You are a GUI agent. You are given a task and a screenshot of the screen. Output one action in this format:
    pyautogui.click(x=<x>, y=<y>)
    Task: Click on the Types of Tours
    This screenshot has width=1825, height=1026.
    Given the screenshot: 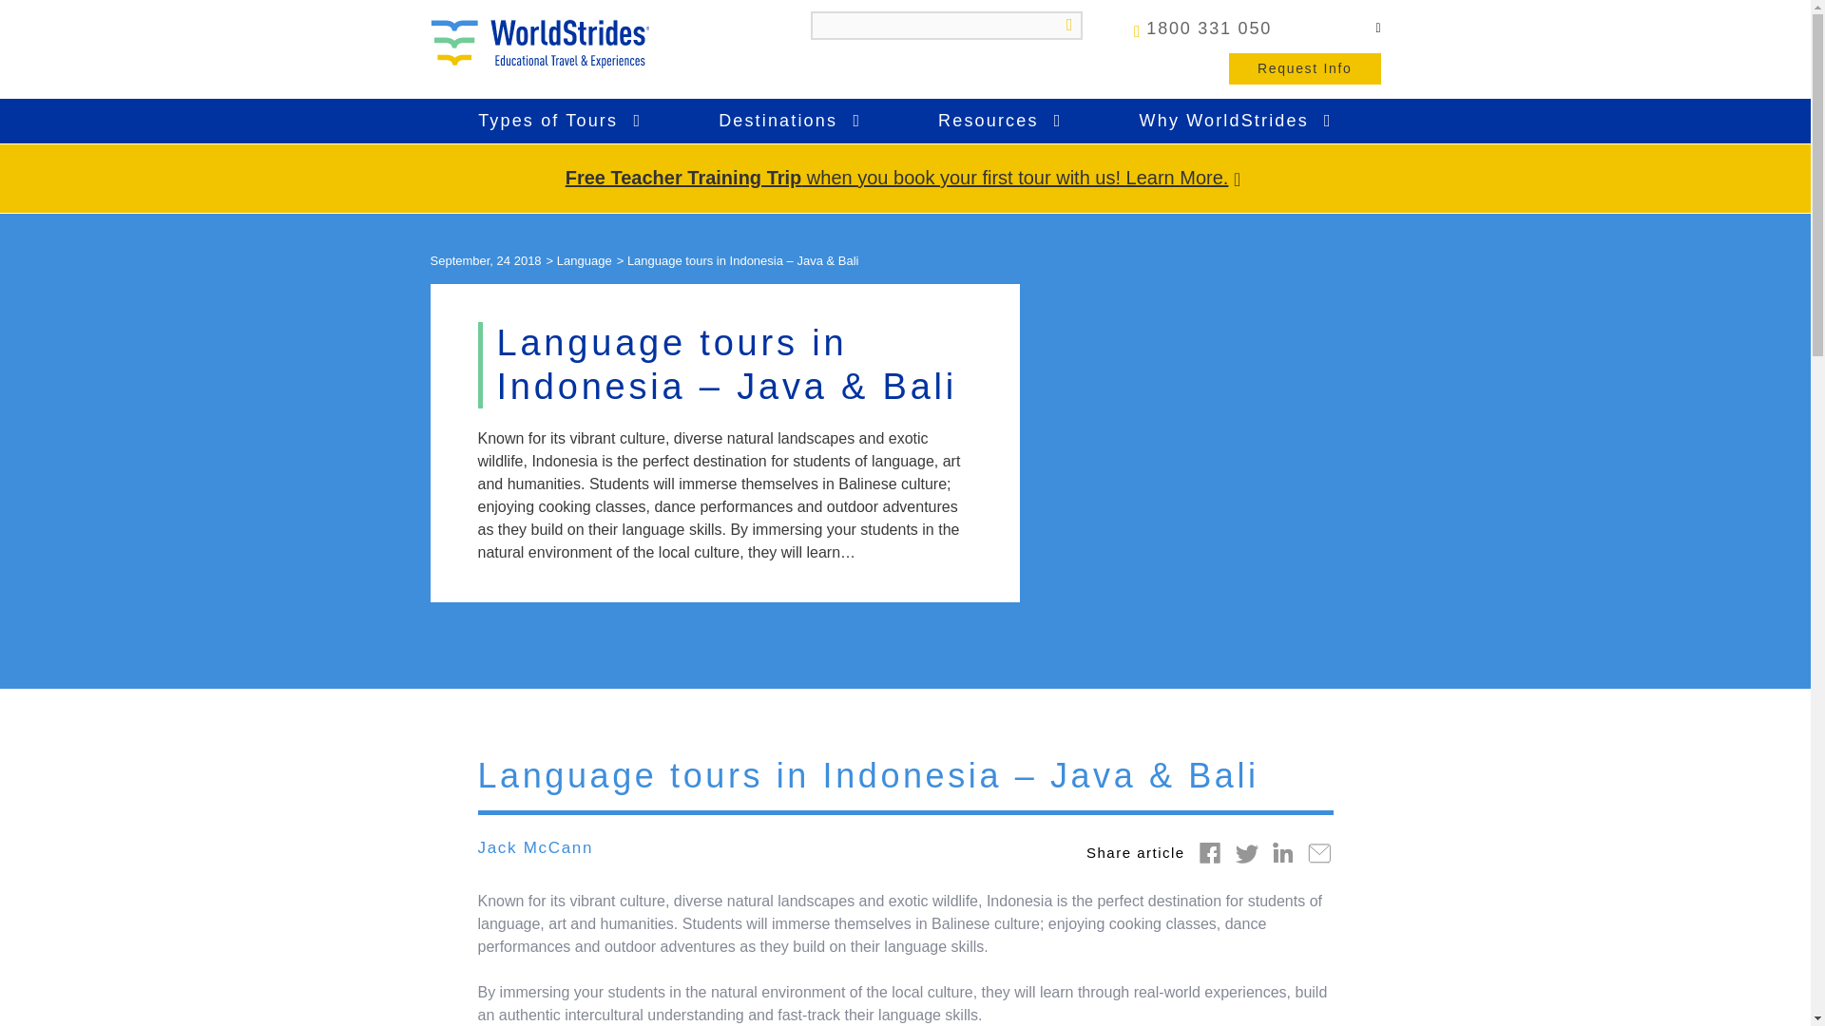 What is the action you would take?
    pyautogui.click(x=560, y=122)
    